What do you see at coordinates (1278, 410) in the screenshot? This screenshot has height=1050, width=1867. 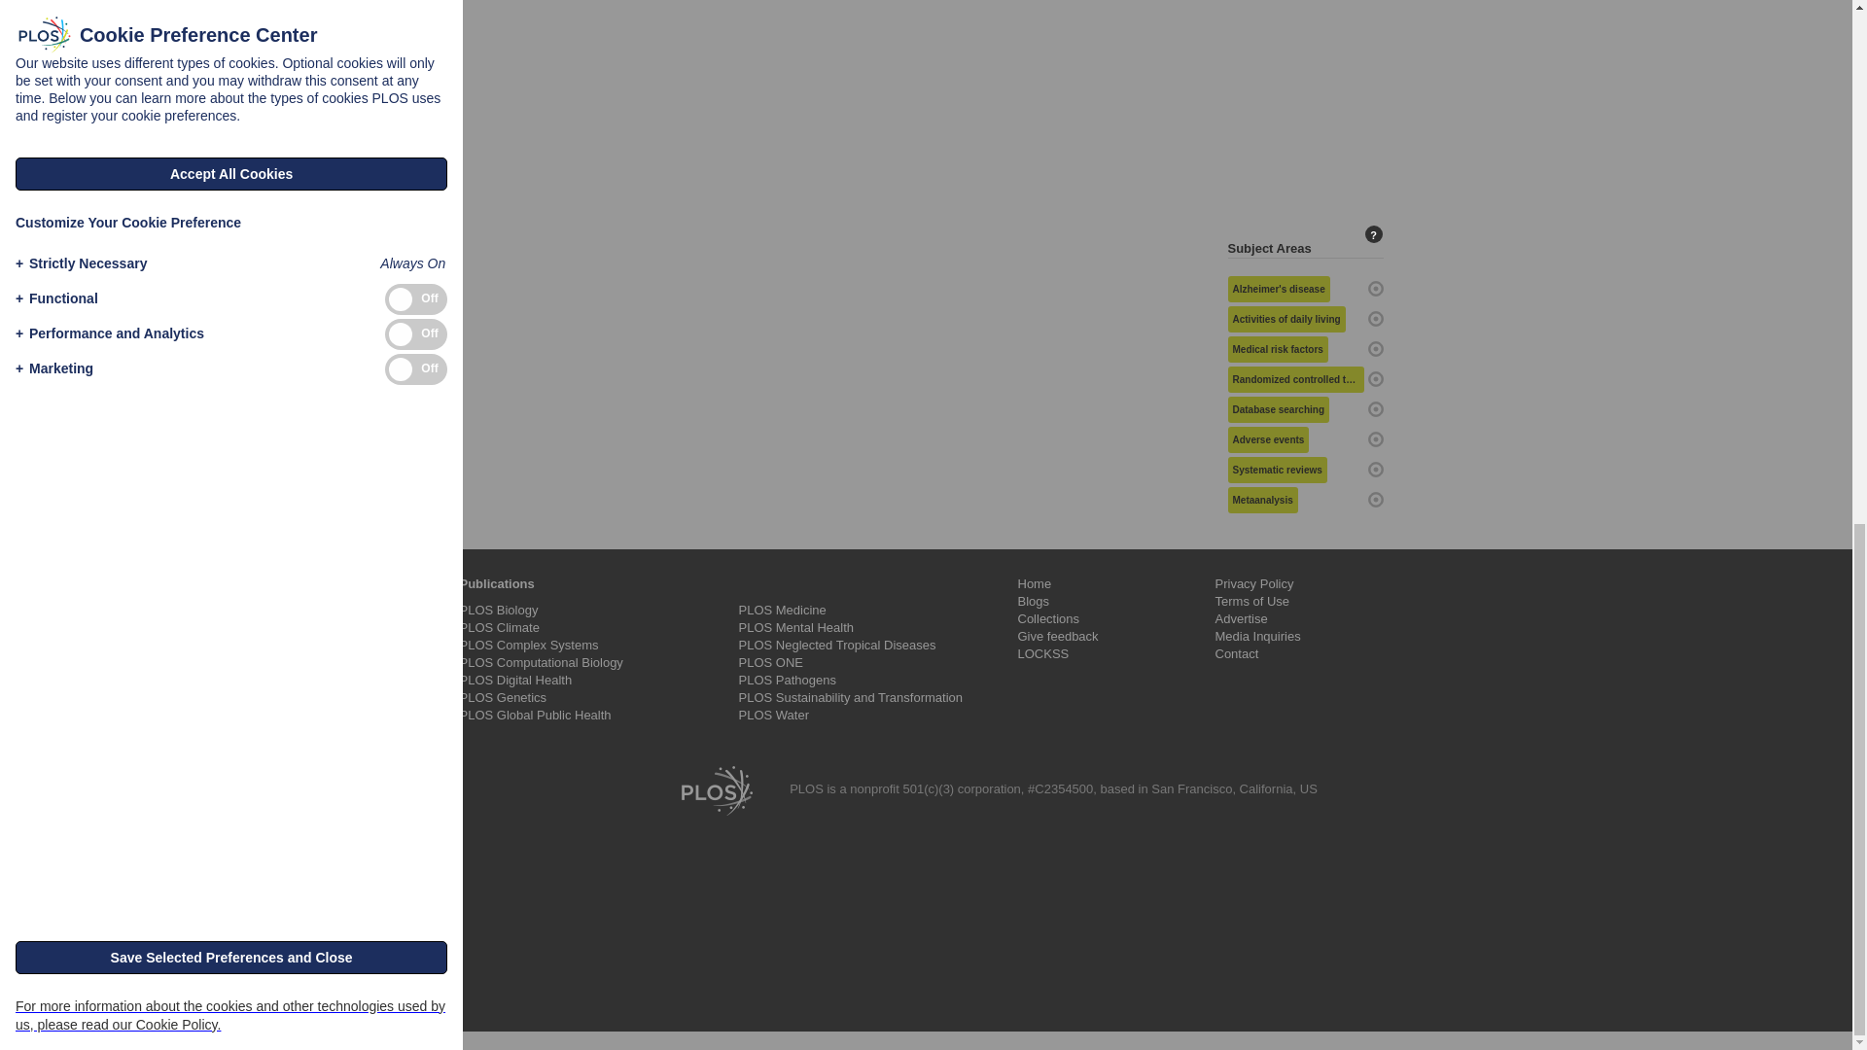 I see `Search for articles about Database searching` at bounding box center [1278, 410].